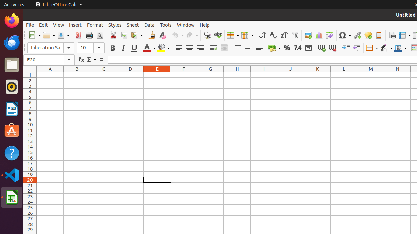 The height and width of the screenshot is (234, 417). I want to click on Merge and Center Cells, so click(224, 48).